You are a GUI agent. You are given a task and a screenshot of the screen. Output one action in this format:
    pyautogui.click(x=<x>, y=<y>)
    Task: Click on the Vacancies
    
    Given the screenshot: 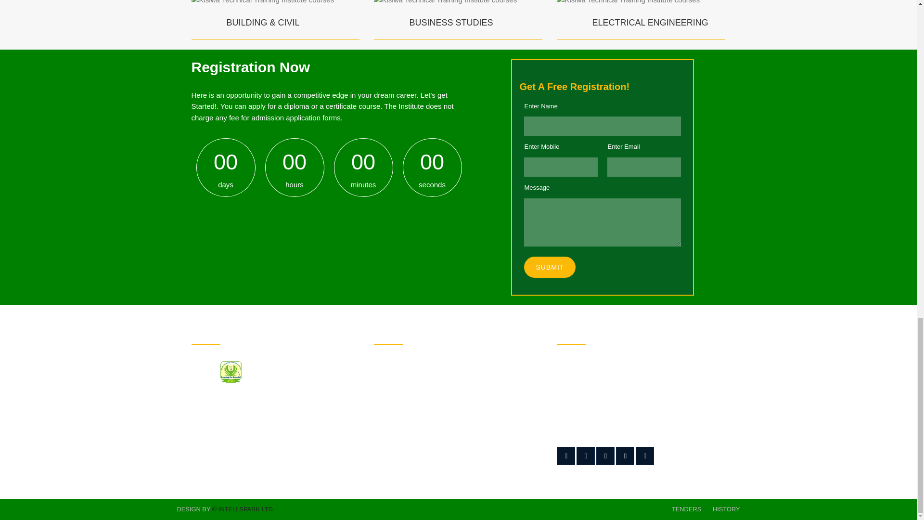 What is the action you would take?
    pyautogui.click(x=480, y=383)
    